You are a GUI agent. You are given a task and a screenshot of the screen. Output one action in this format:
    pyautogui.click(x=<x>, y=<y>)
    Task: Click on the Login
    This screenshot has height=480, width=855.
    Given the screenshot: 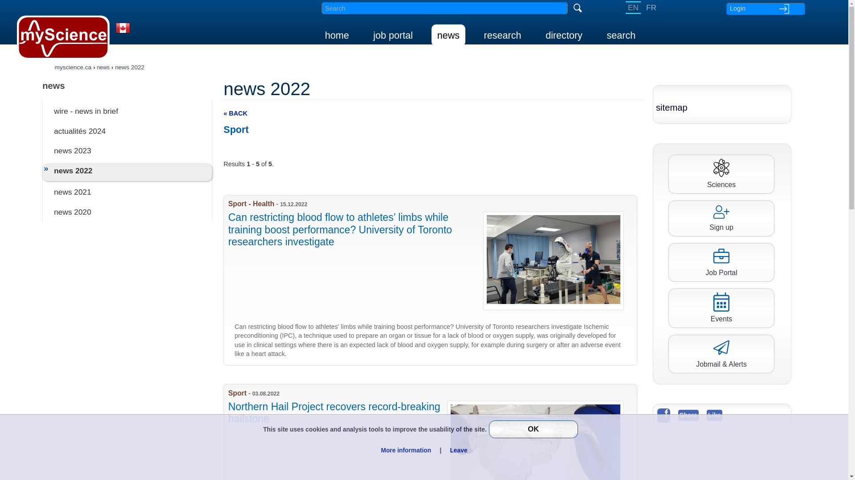 What is the action you would take?
    pyautogui.click(x=765, y=8)
    